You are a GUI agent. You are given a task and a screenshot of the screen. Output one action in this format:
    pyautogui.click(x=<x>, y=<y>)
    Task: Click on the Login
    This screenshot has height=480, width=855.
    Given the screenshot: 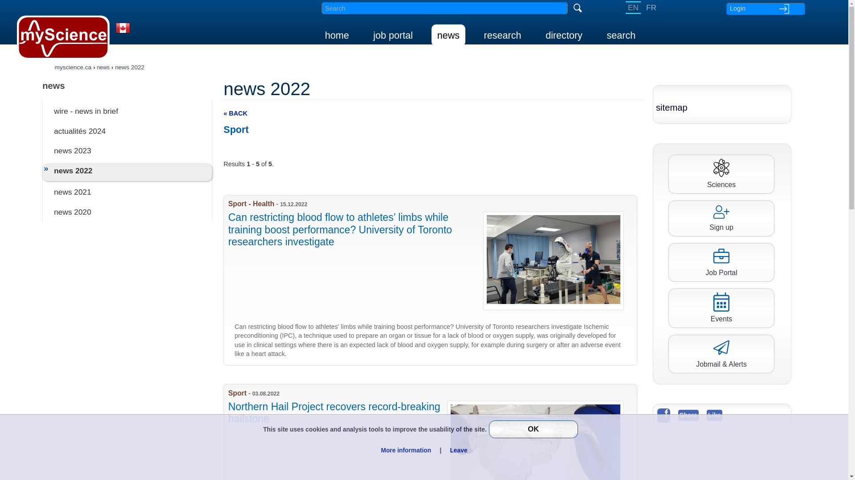 What is the action you would take?
    pyautogui.click(x=765, y=8)
    